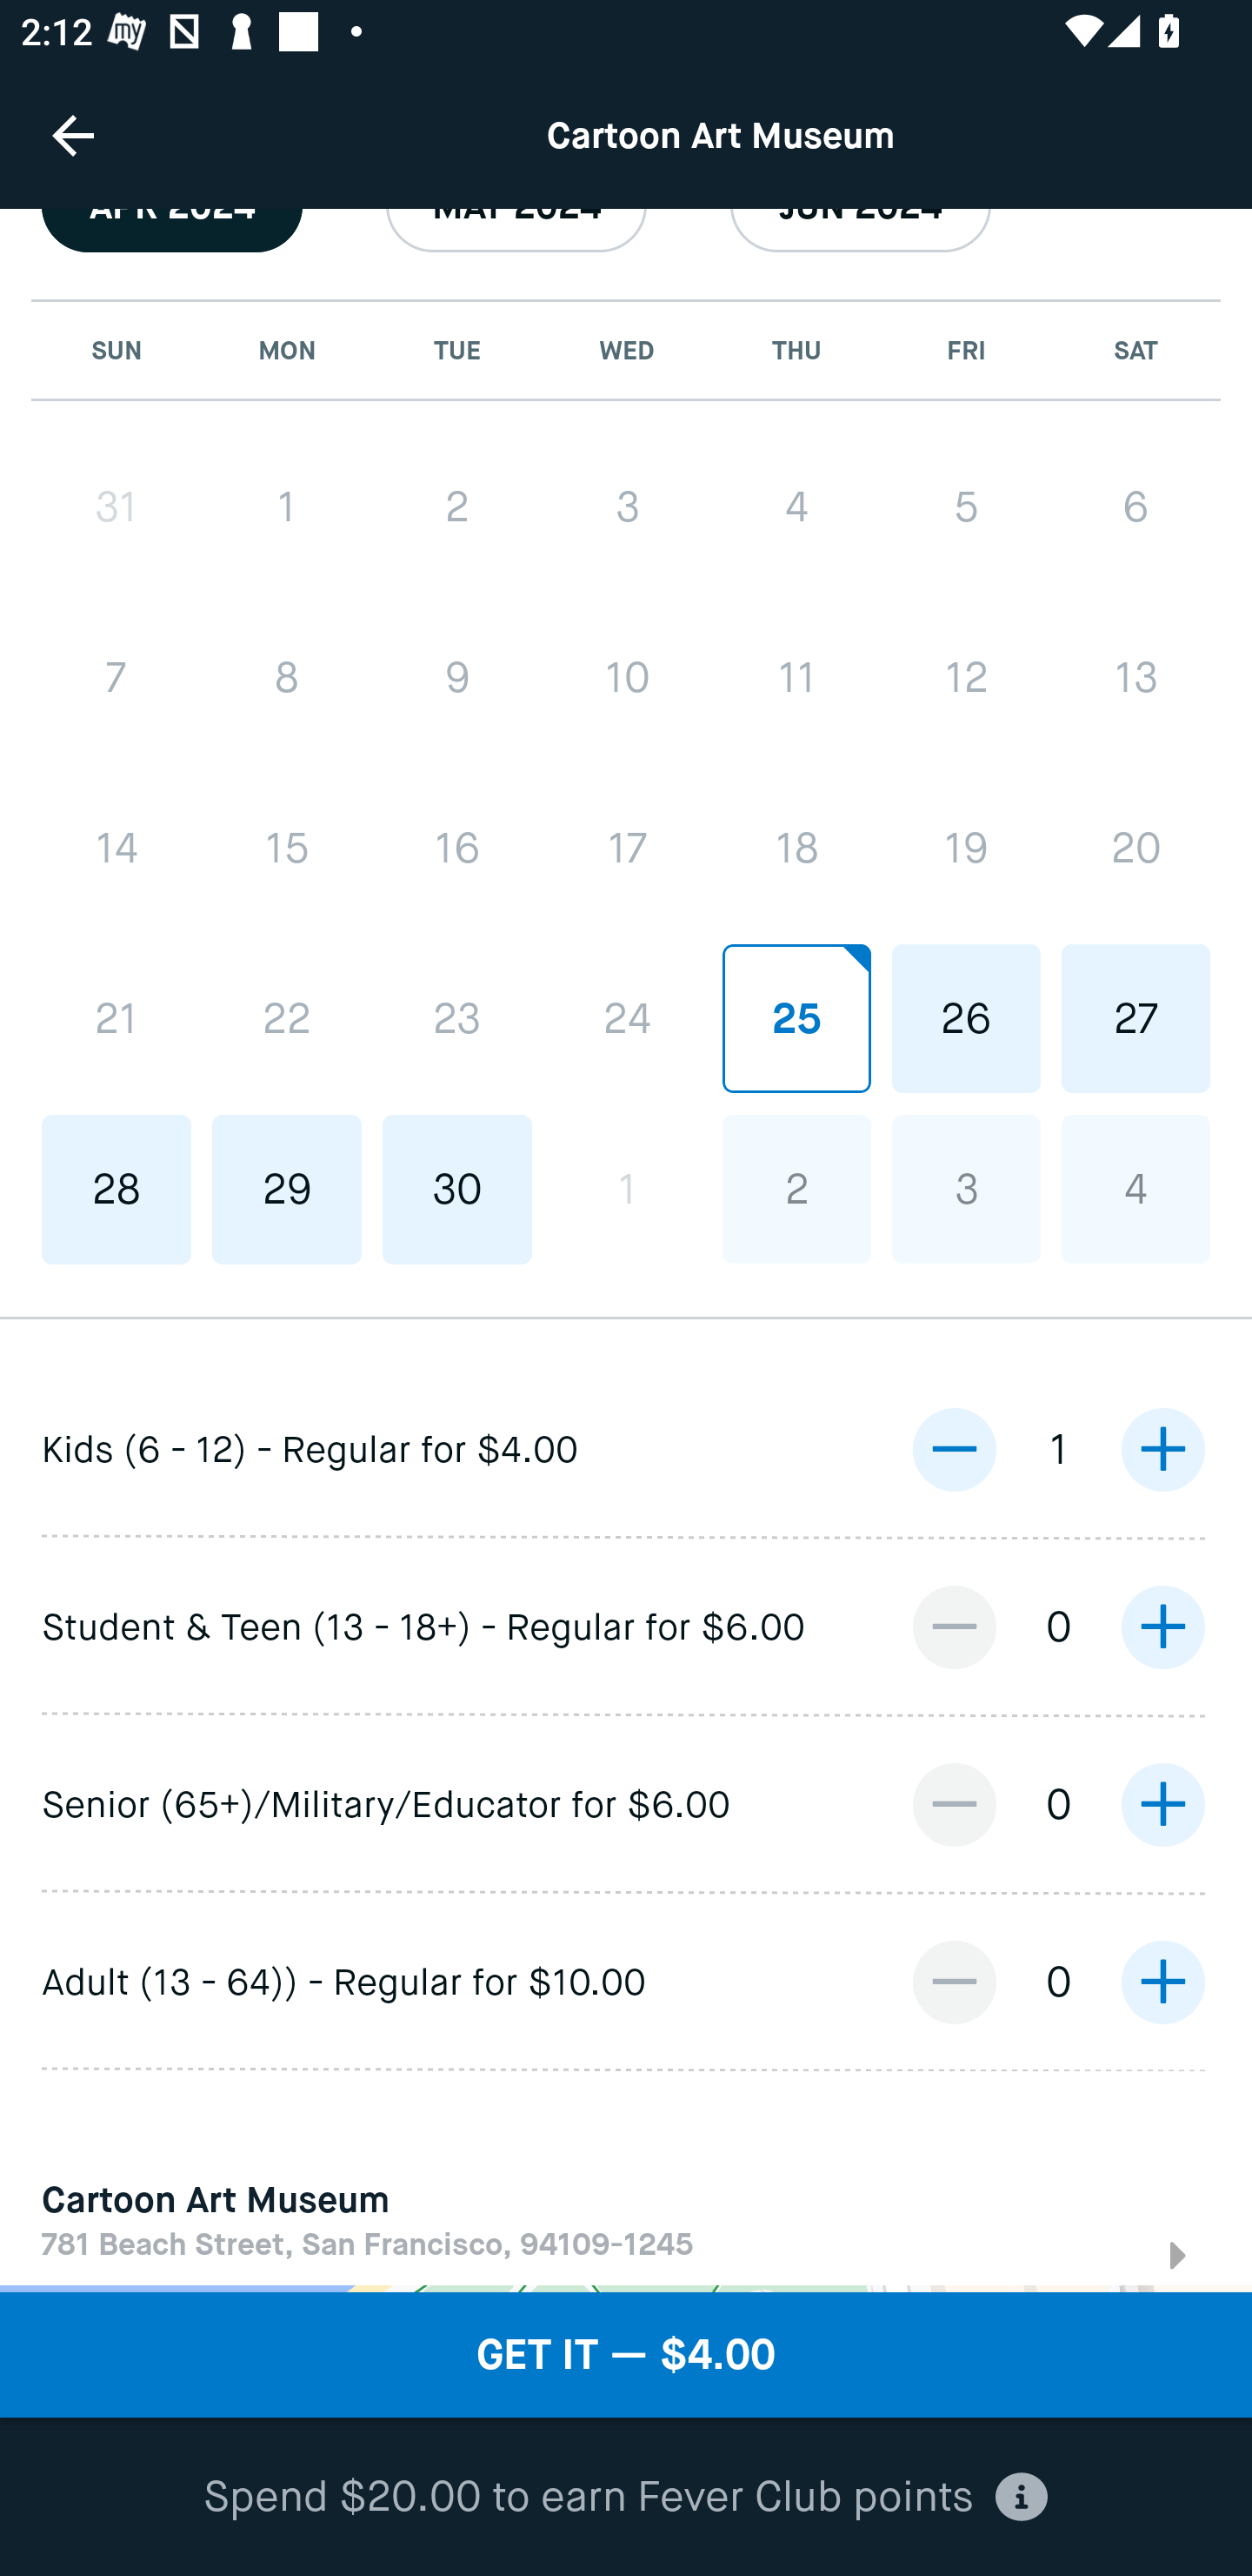 This screenshot has height=2576, width=1252. Describe the element at coordinates (1135, 848) in the screenshot. I see `20` at that location.